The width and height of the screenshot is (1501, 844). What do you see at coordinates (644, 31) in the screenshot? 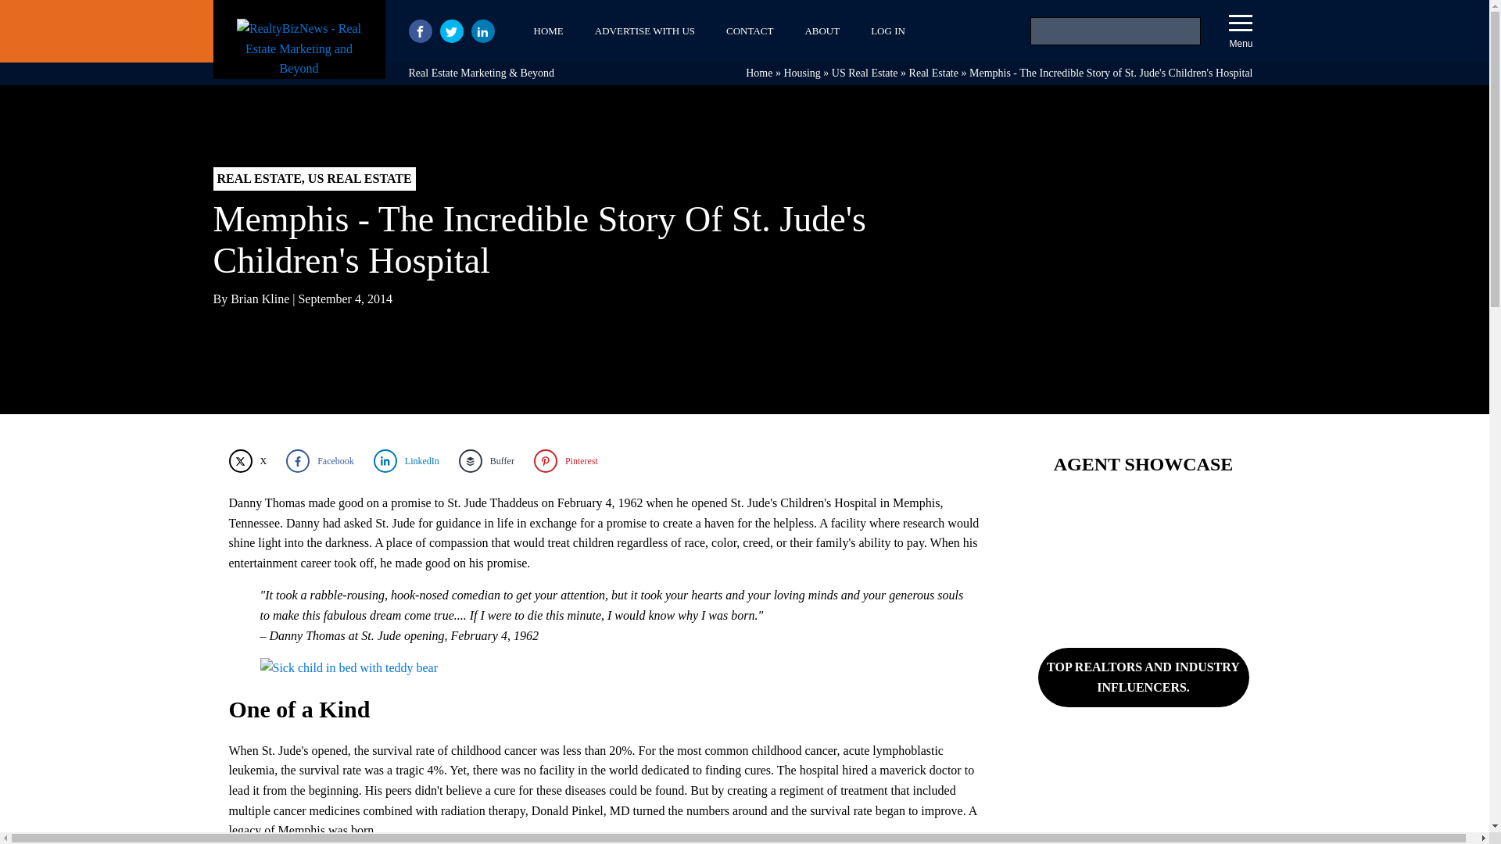
I see `ADVERTISE WITH US` at bounding box center [644, 31].